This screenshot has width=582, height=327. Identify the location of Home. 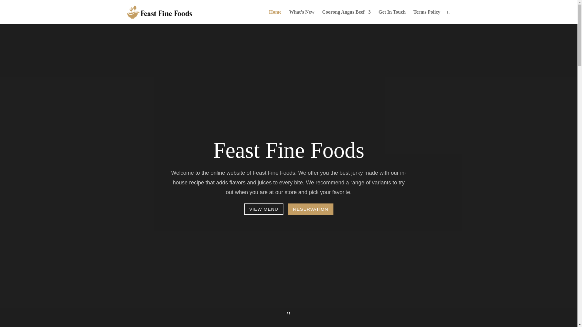
(275, 17).